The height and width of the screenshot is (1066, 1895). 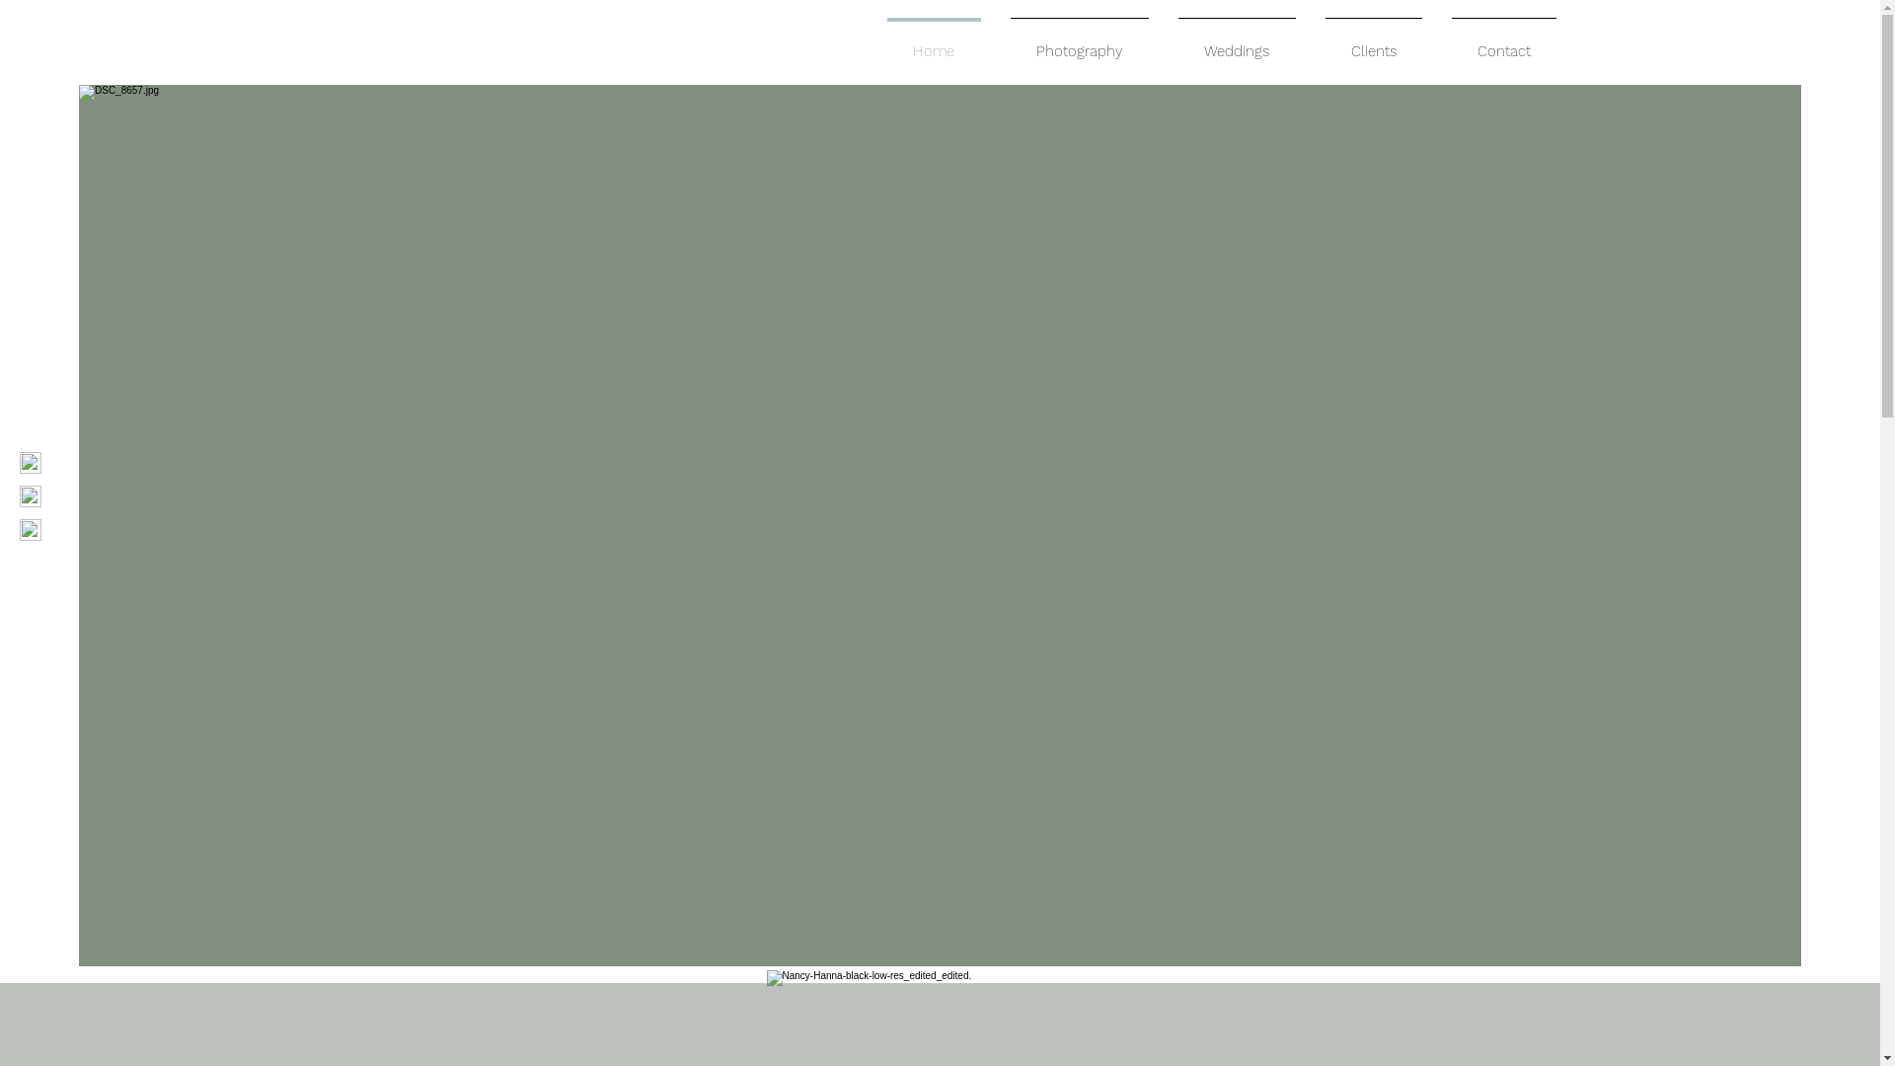 What do you see at coordinates (1504, 42) in the screenshot?
I see `Contact` at bounding box center [1504, 42].